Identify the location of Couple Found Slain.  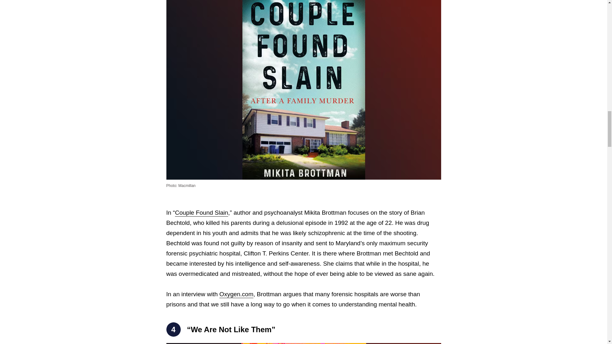
(201, 212).